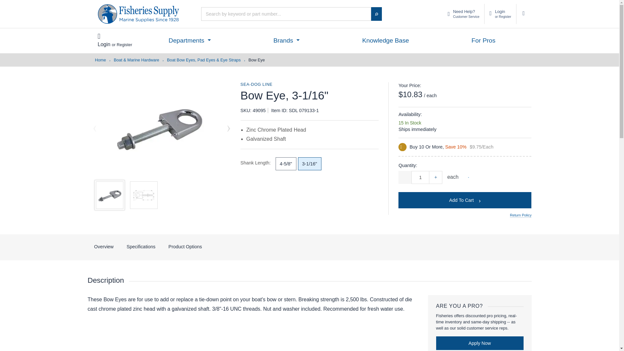 The height and width of the screenshot is (351, 624). I want to click on 1, so click(115, 40).